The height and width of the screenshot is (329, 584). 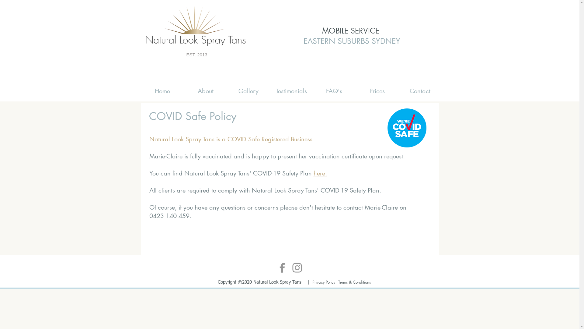 What do you see at coordinates (334, 91) in the screenshot?
I see `FAQ's` at bounding box center [334, 91].